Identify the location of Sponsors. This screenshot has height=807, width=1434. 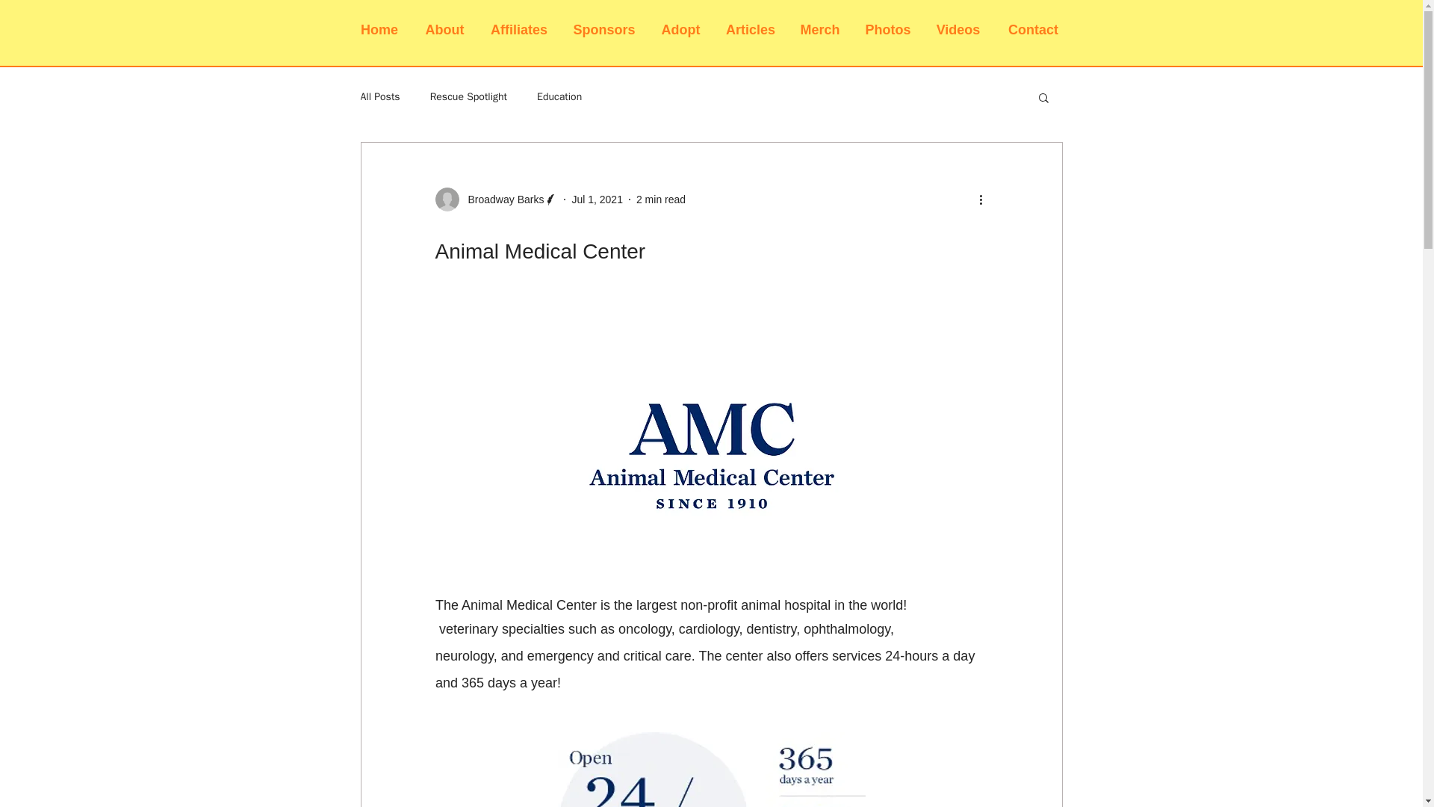
(603, 30).